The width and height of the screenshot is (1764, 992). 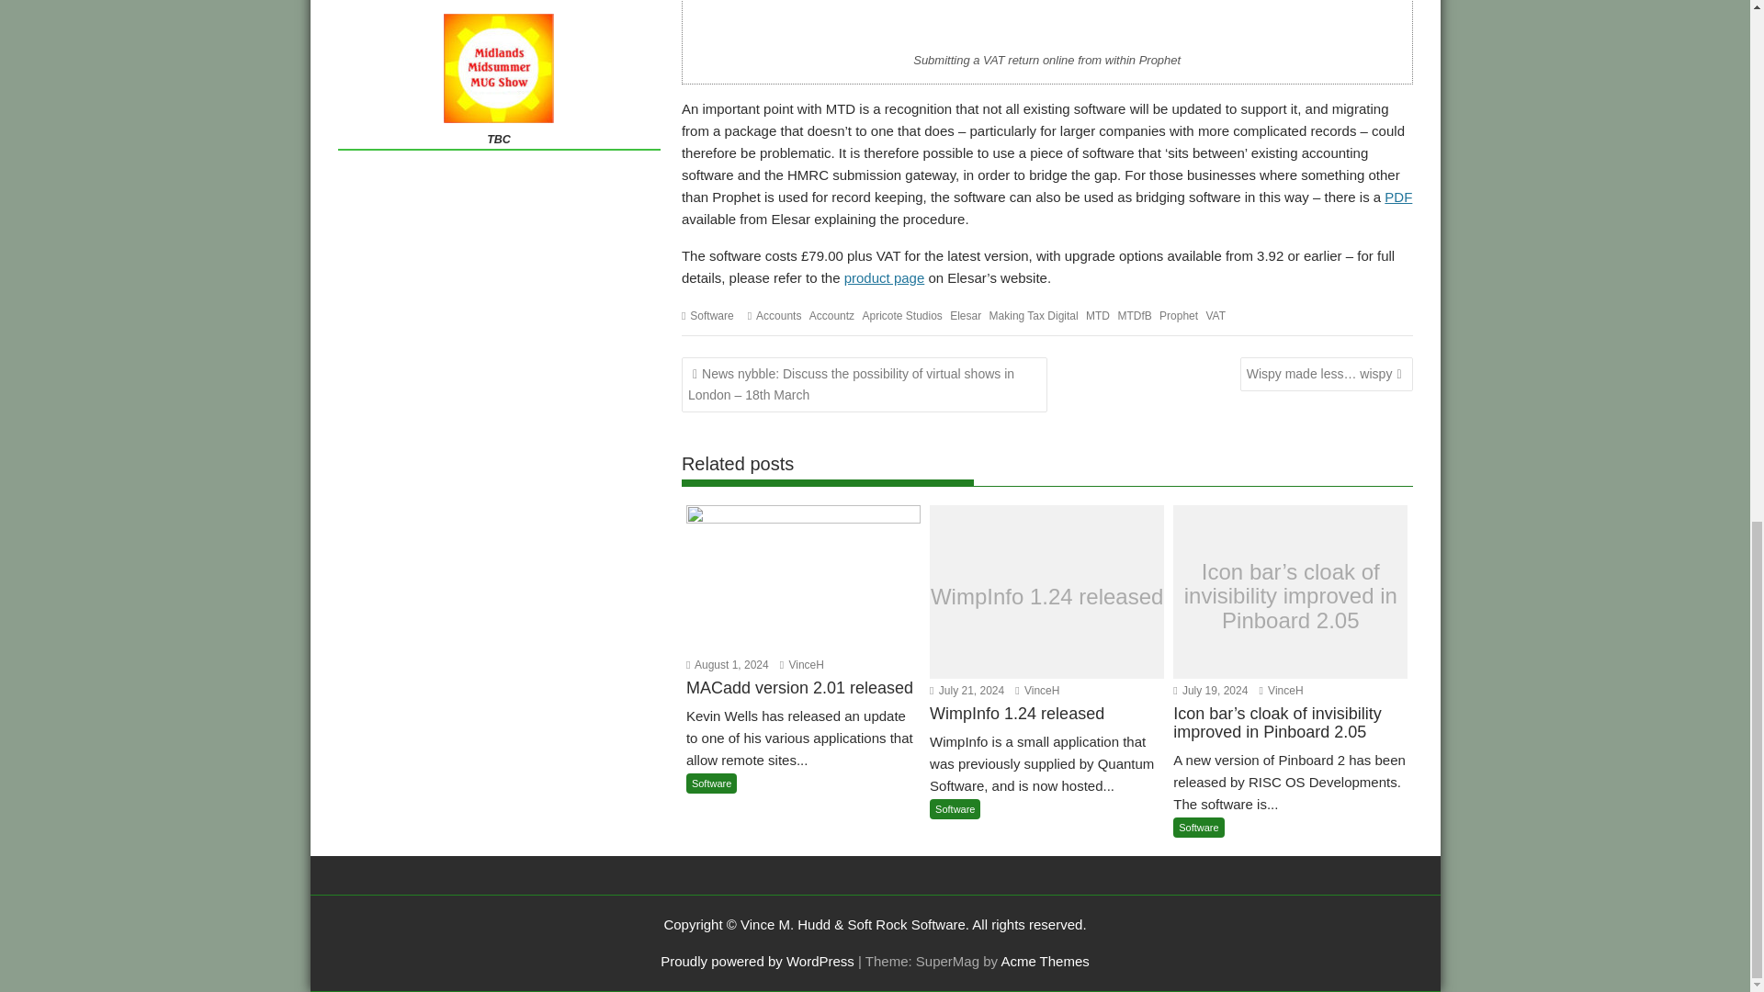 What do you see at coordinates (1281, 691) in the screenshot?
I see `VinceH` at bounding box center [1281, 691].